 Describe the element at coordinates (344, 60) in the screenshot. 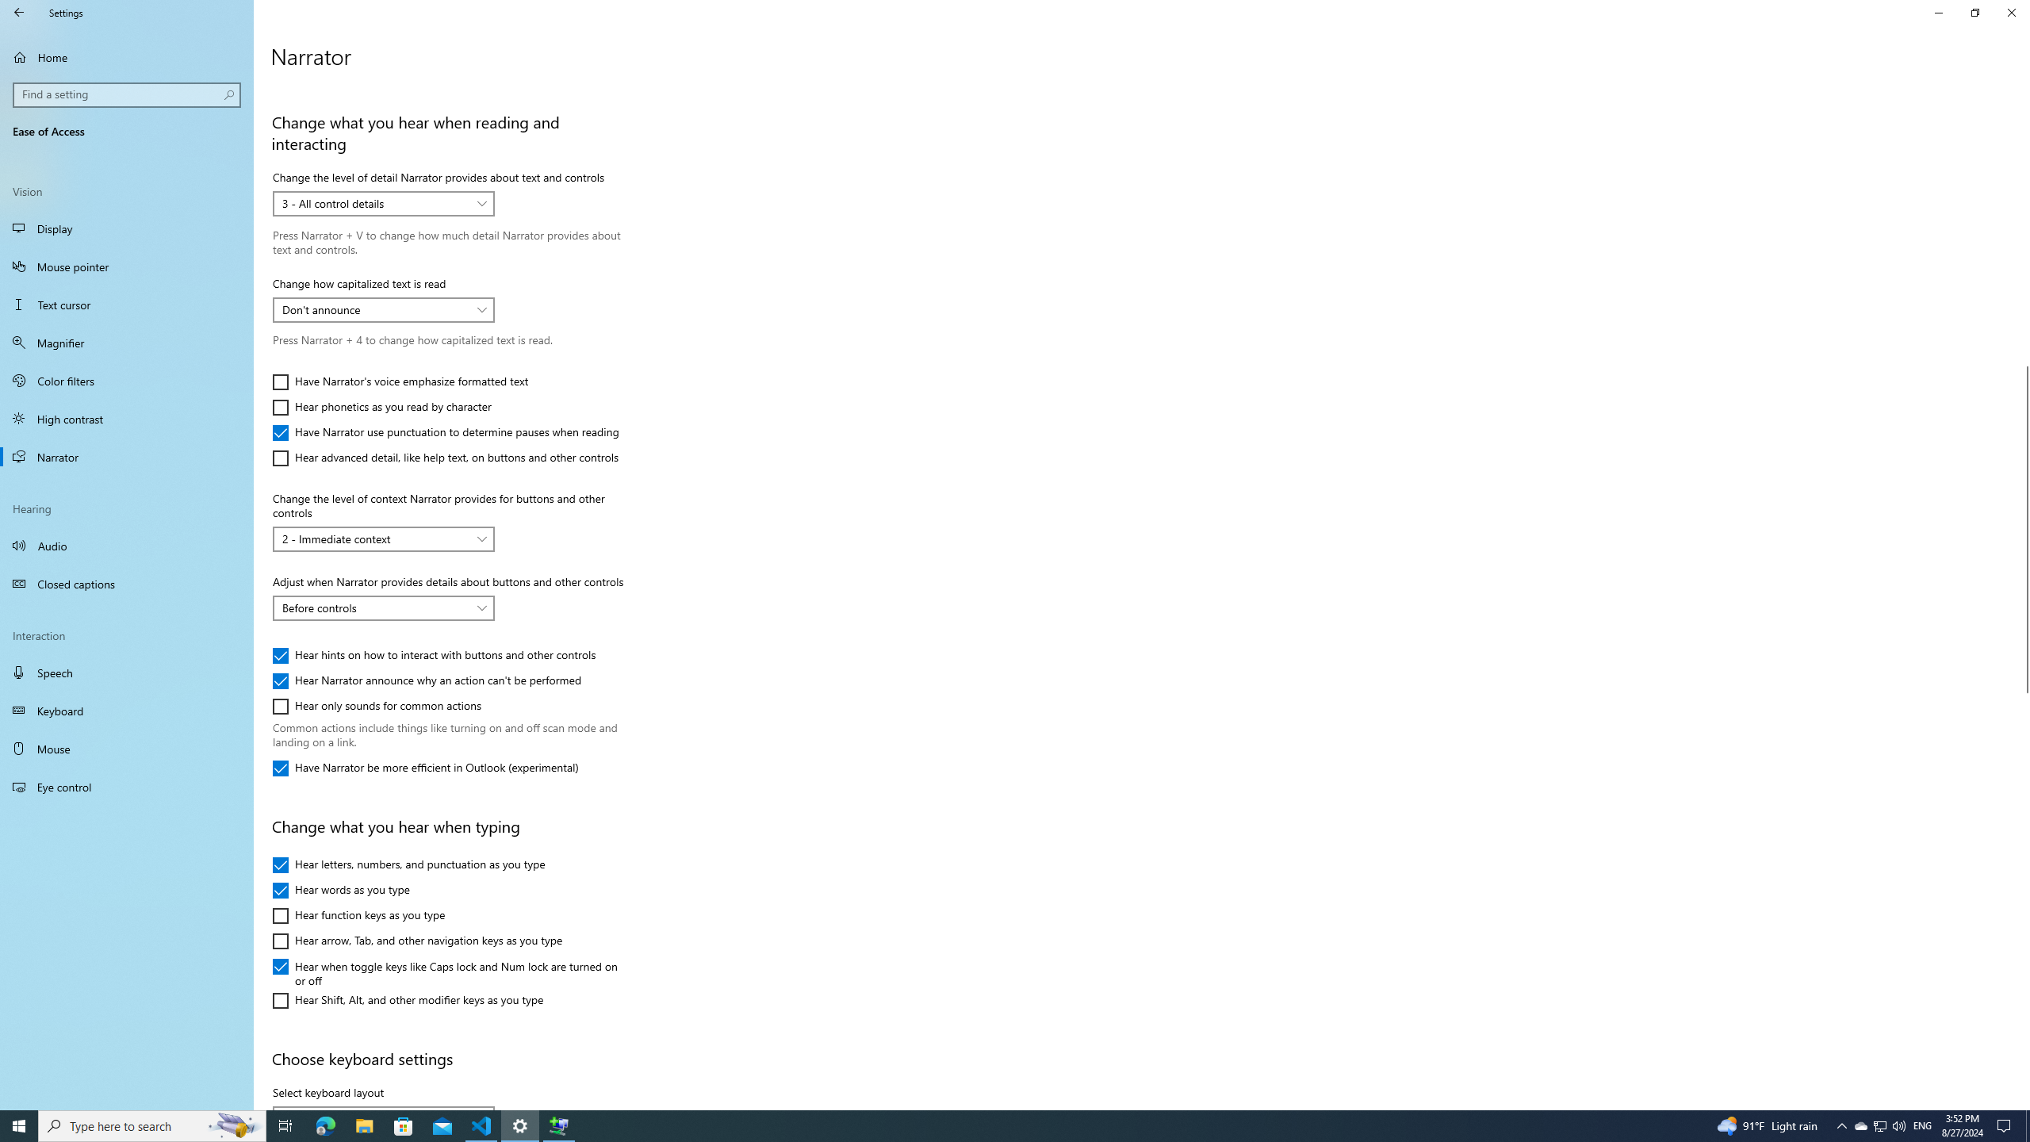

I see `Closed captions` at that location.